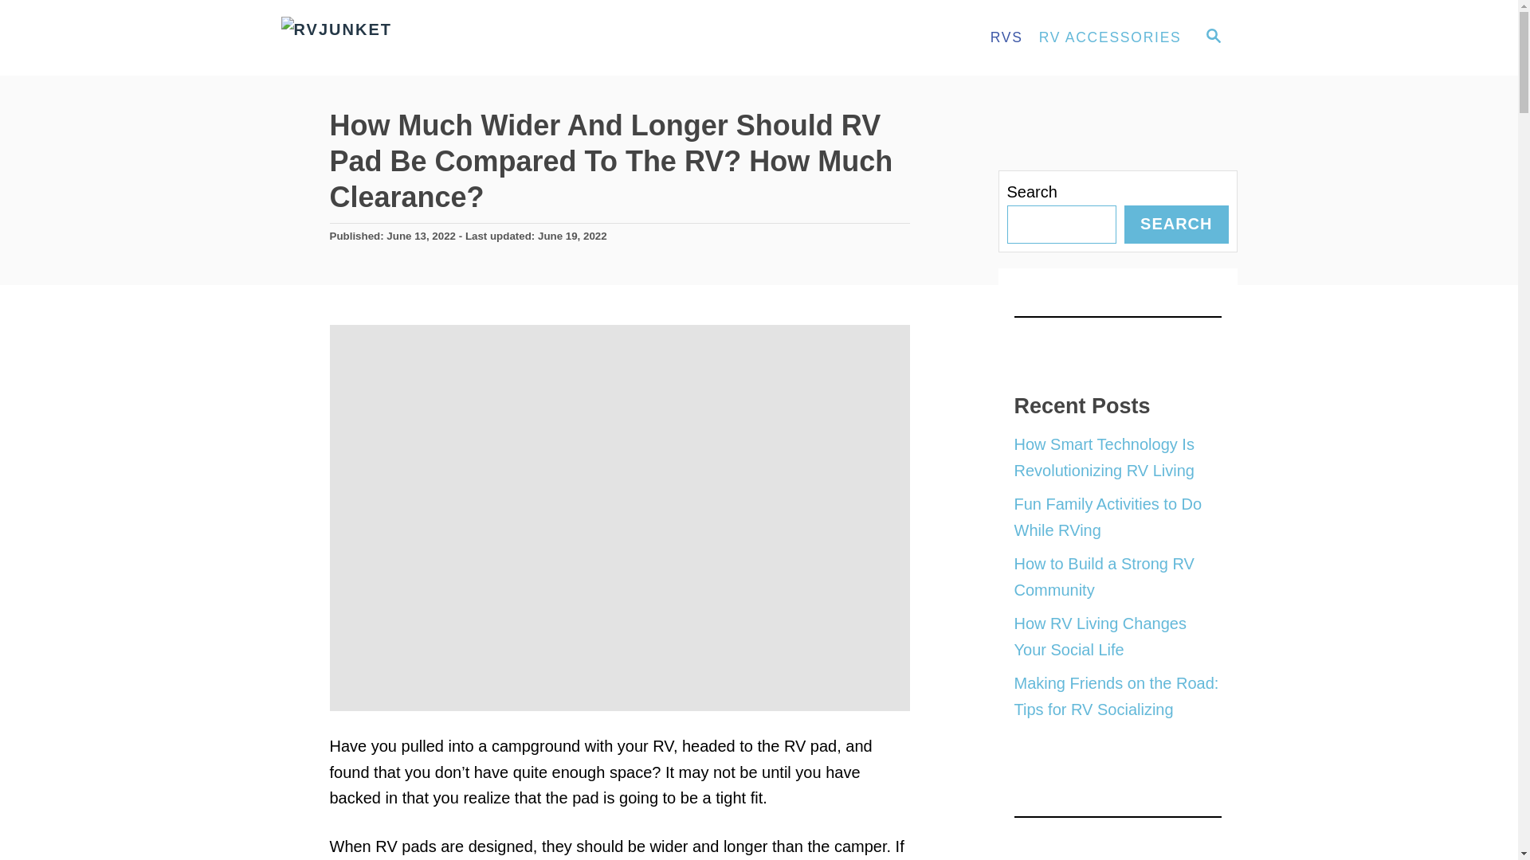 The width and height of the screenshot is (1530, 860). Describe the element at coordinates (424, 38) in the screenshot. I see `RVJunket` at that location.